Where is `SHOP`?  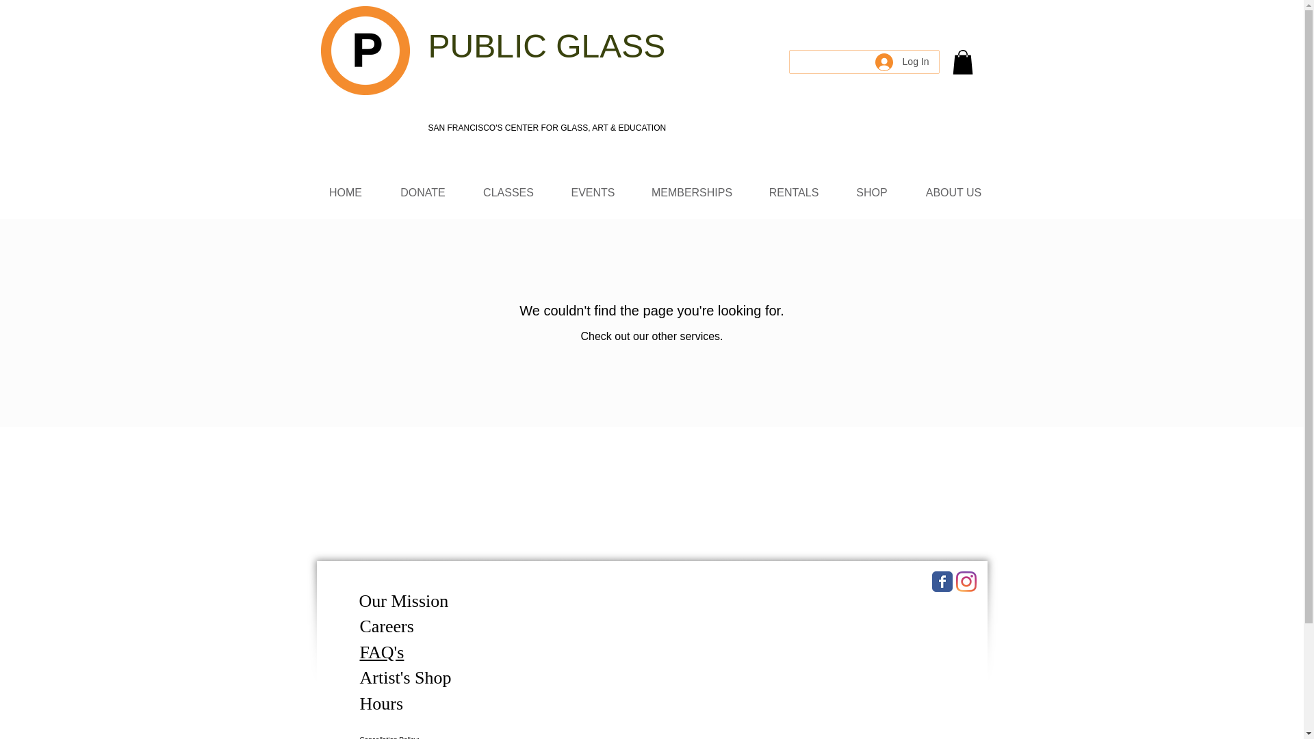 SHOP is located at coordinates (872, 192).